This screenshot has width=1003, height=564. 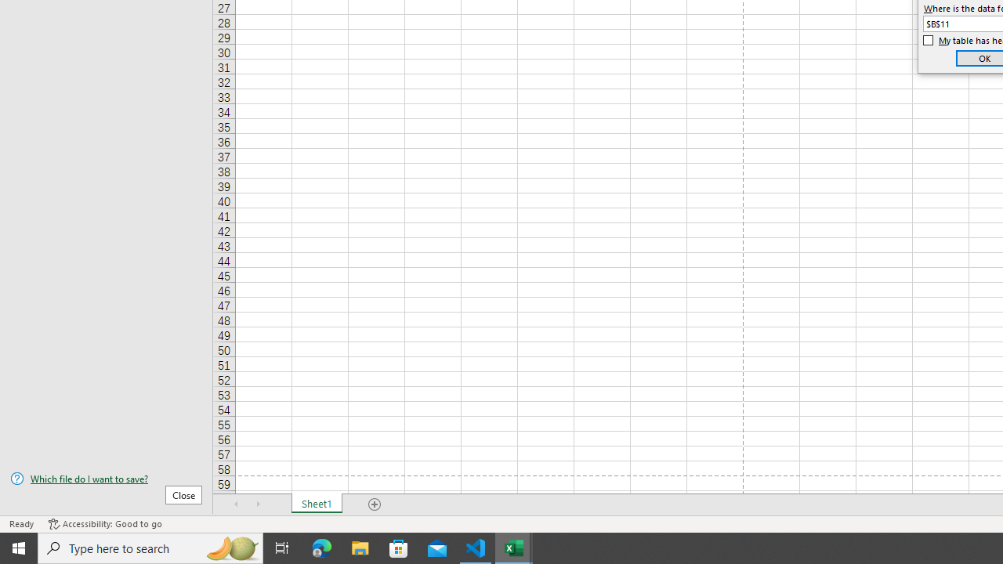 I want to click on Accessibility Checker Accessibility: Good to go, so click(x=105, y=523).